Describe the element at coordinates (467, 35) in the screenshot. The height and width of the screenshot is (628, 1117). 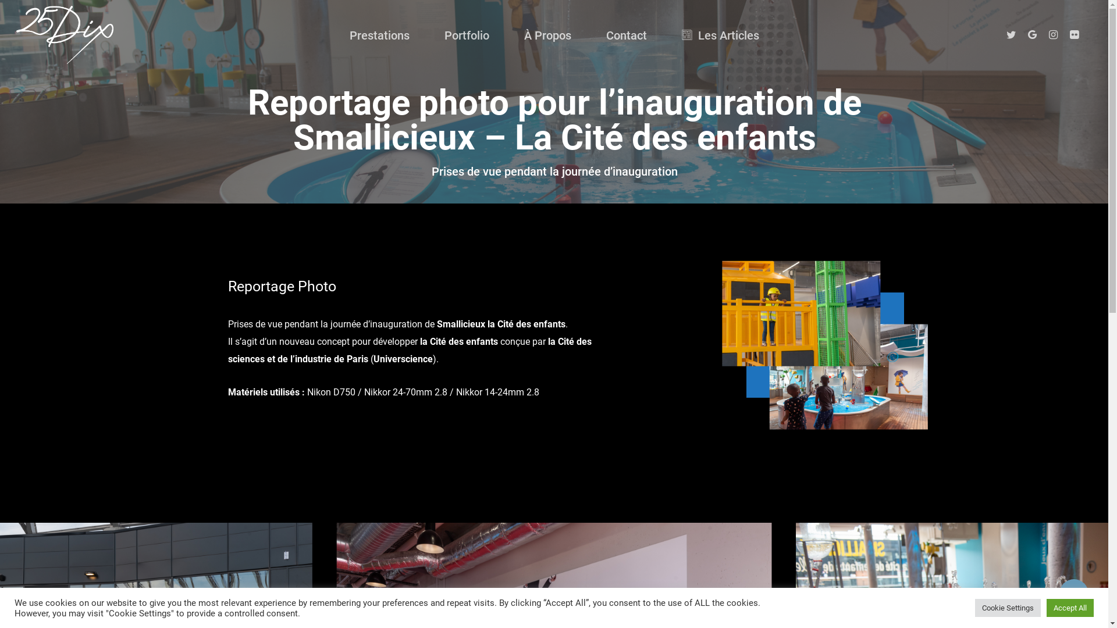
I see `Portfolio` at that location.